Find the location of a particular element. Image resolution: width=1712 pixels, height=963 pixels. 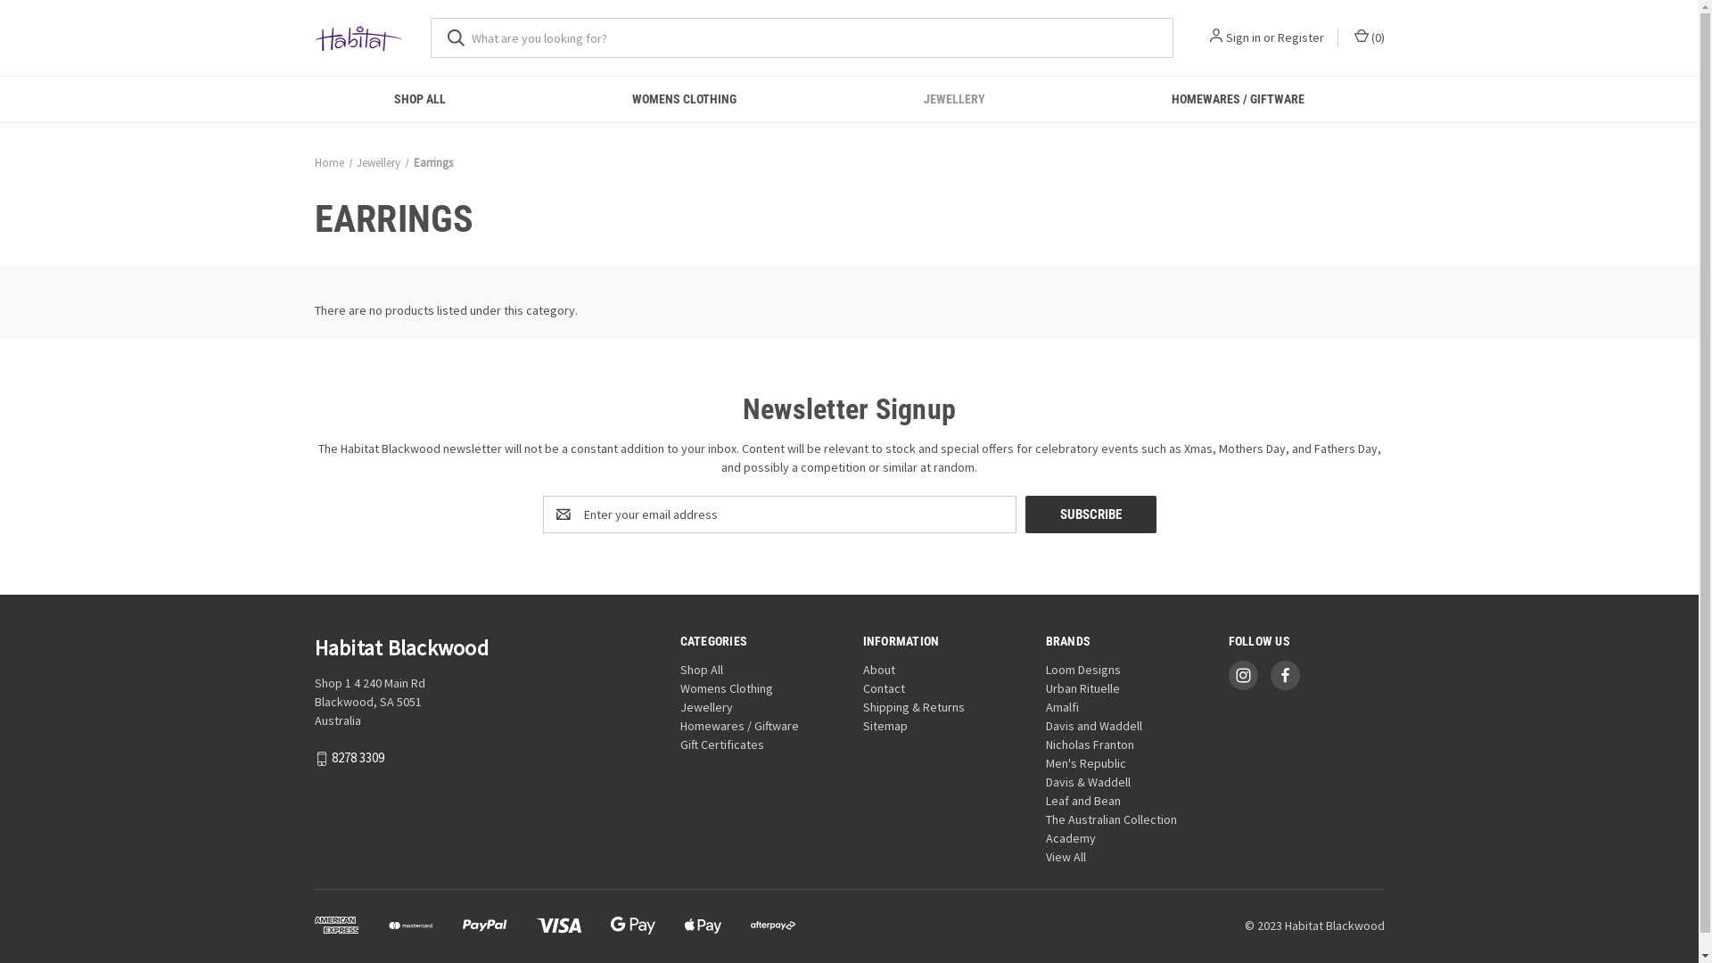

The Australian Collection is located at coordinates (1111, 819).